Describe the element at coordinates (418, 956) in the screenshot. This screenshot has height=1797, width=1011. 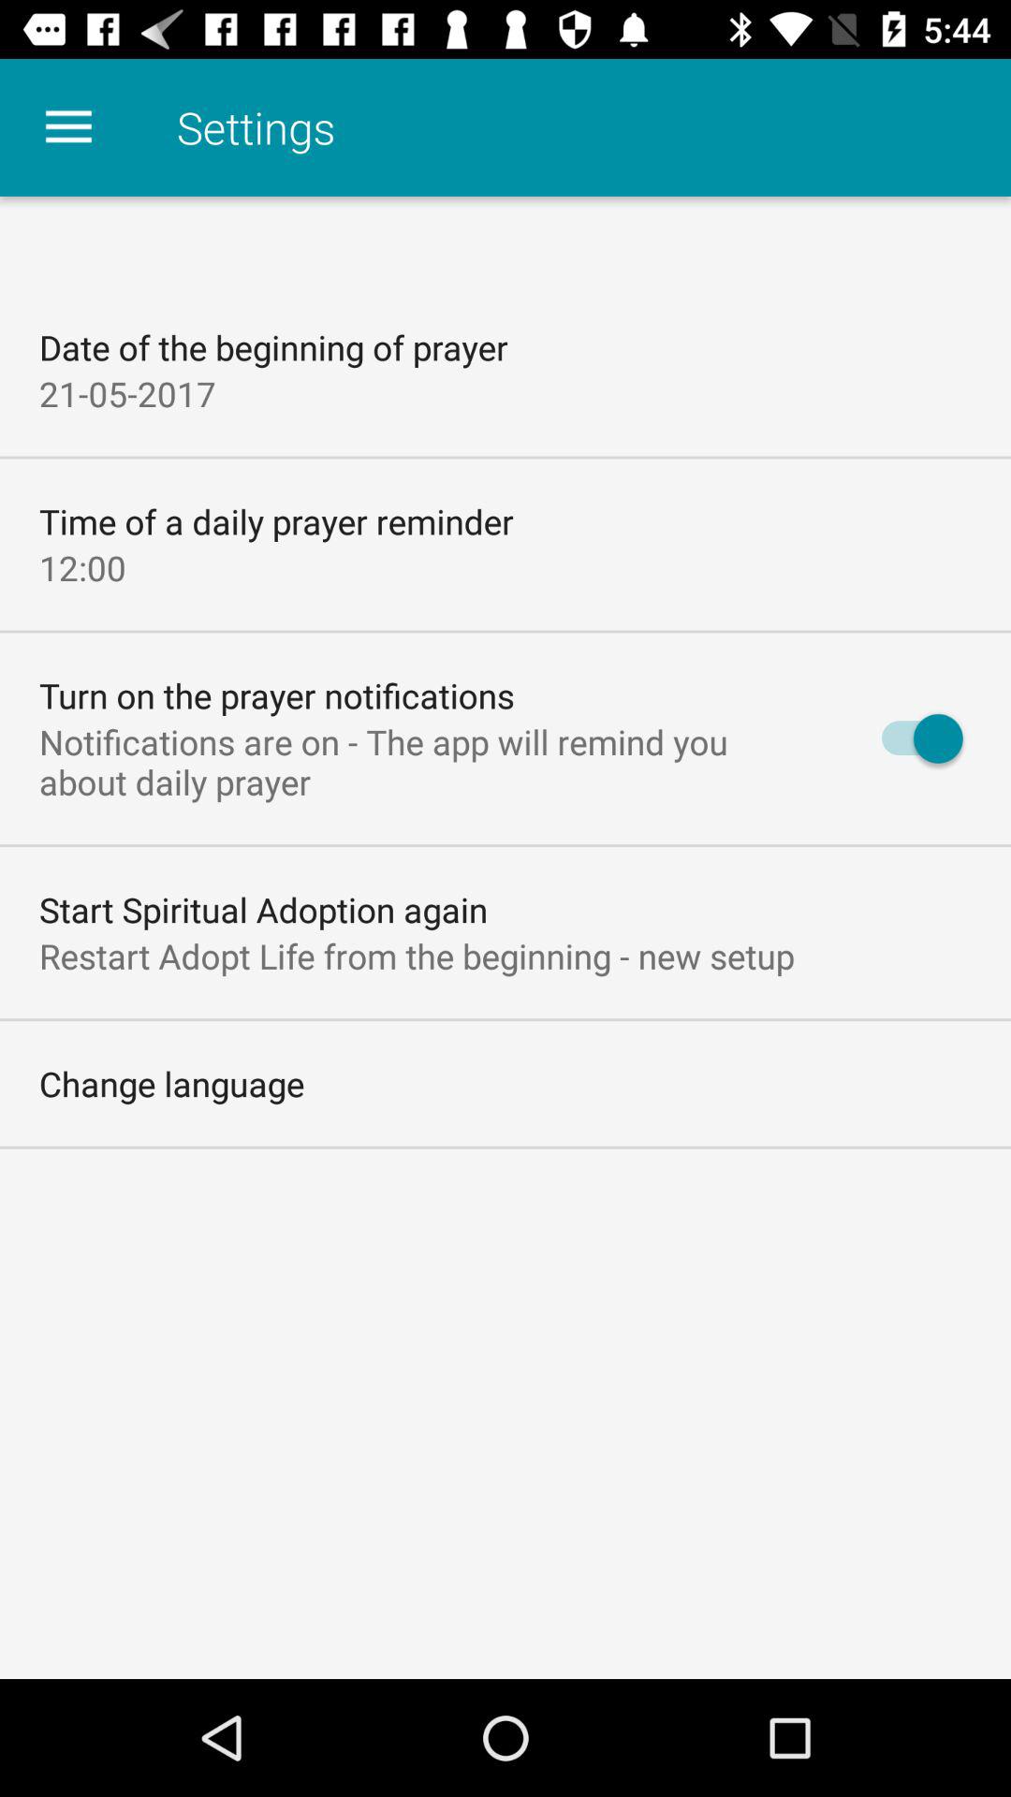
I see `turn off the icon above the change language icon` at that location.